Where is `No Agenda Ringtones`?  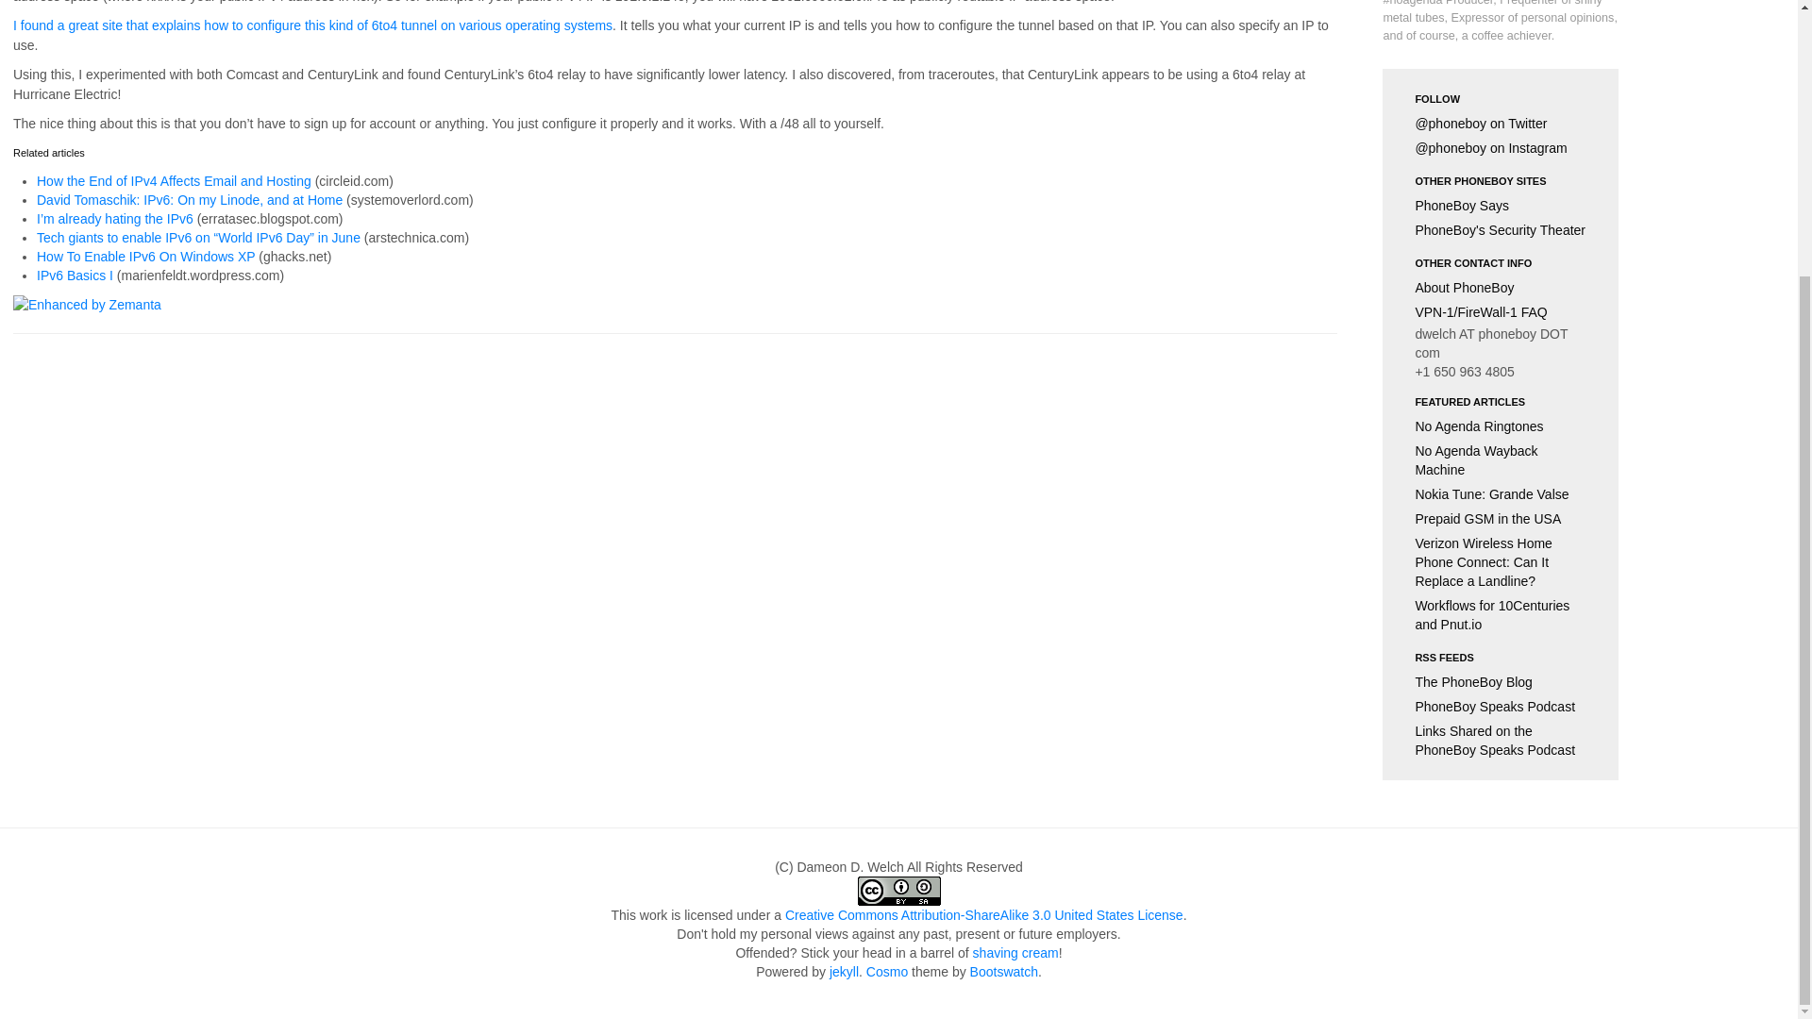 No Agenda Ringtones is located at coordinates (1501, 426).